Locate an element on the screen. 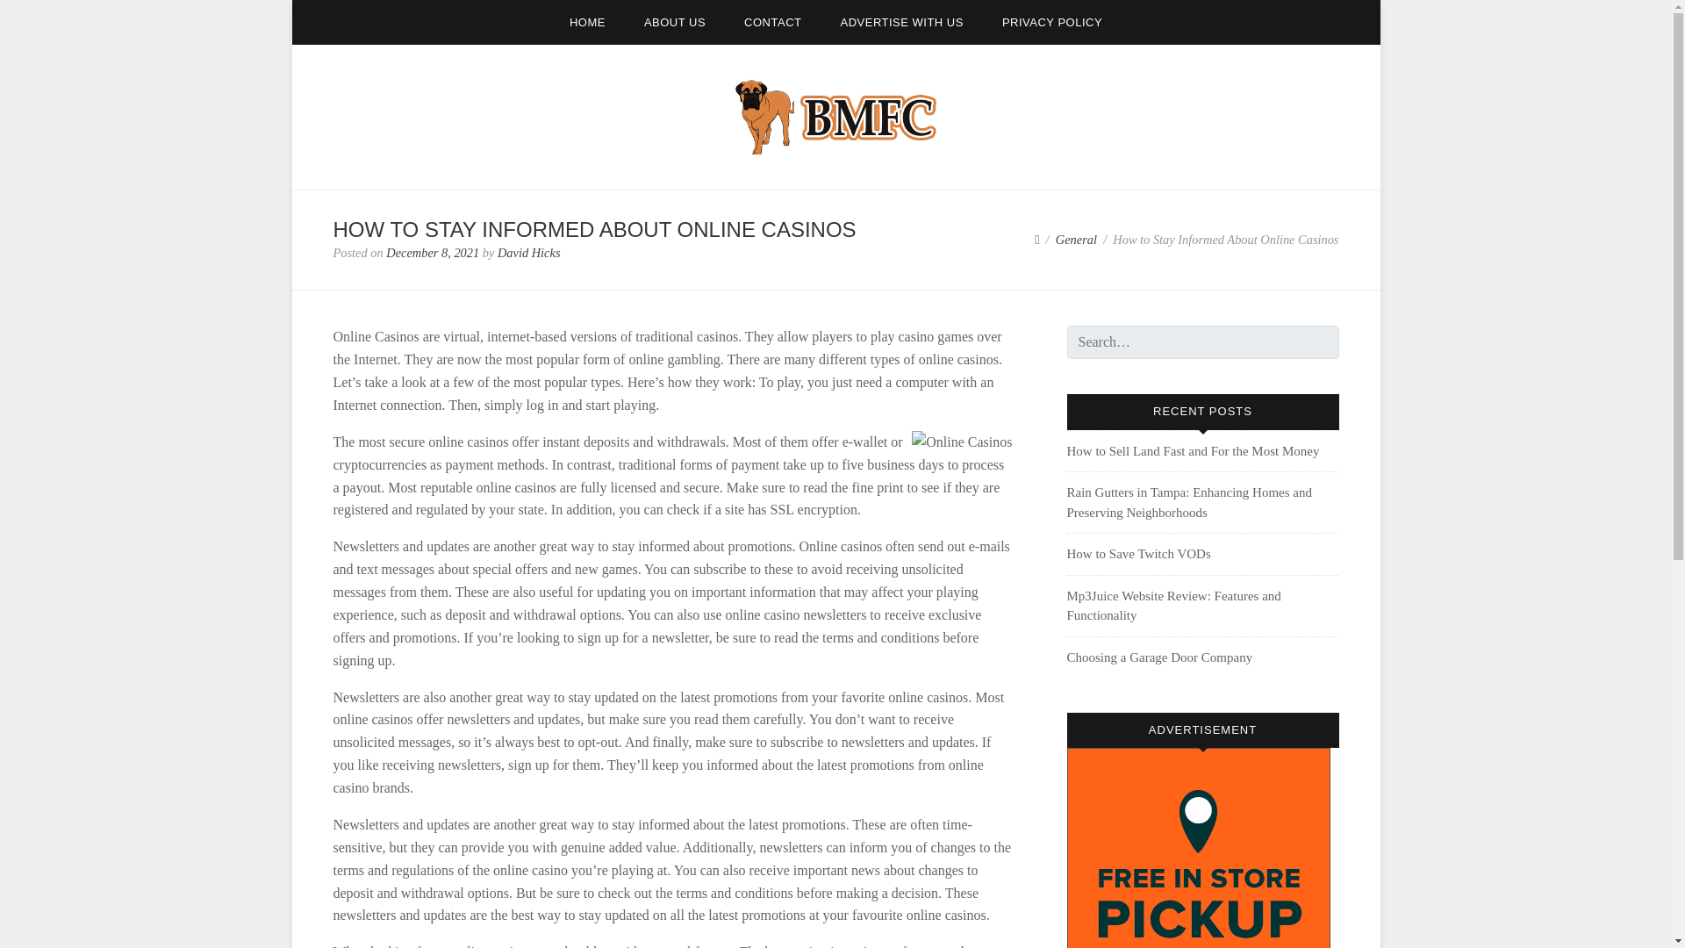  ABOUT US is located at coordinates (674, 22).